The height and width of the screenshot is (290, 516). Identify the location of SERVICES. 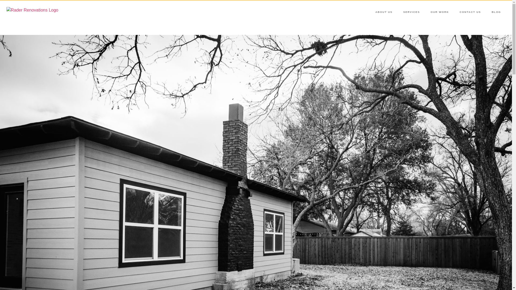
(411, 12).